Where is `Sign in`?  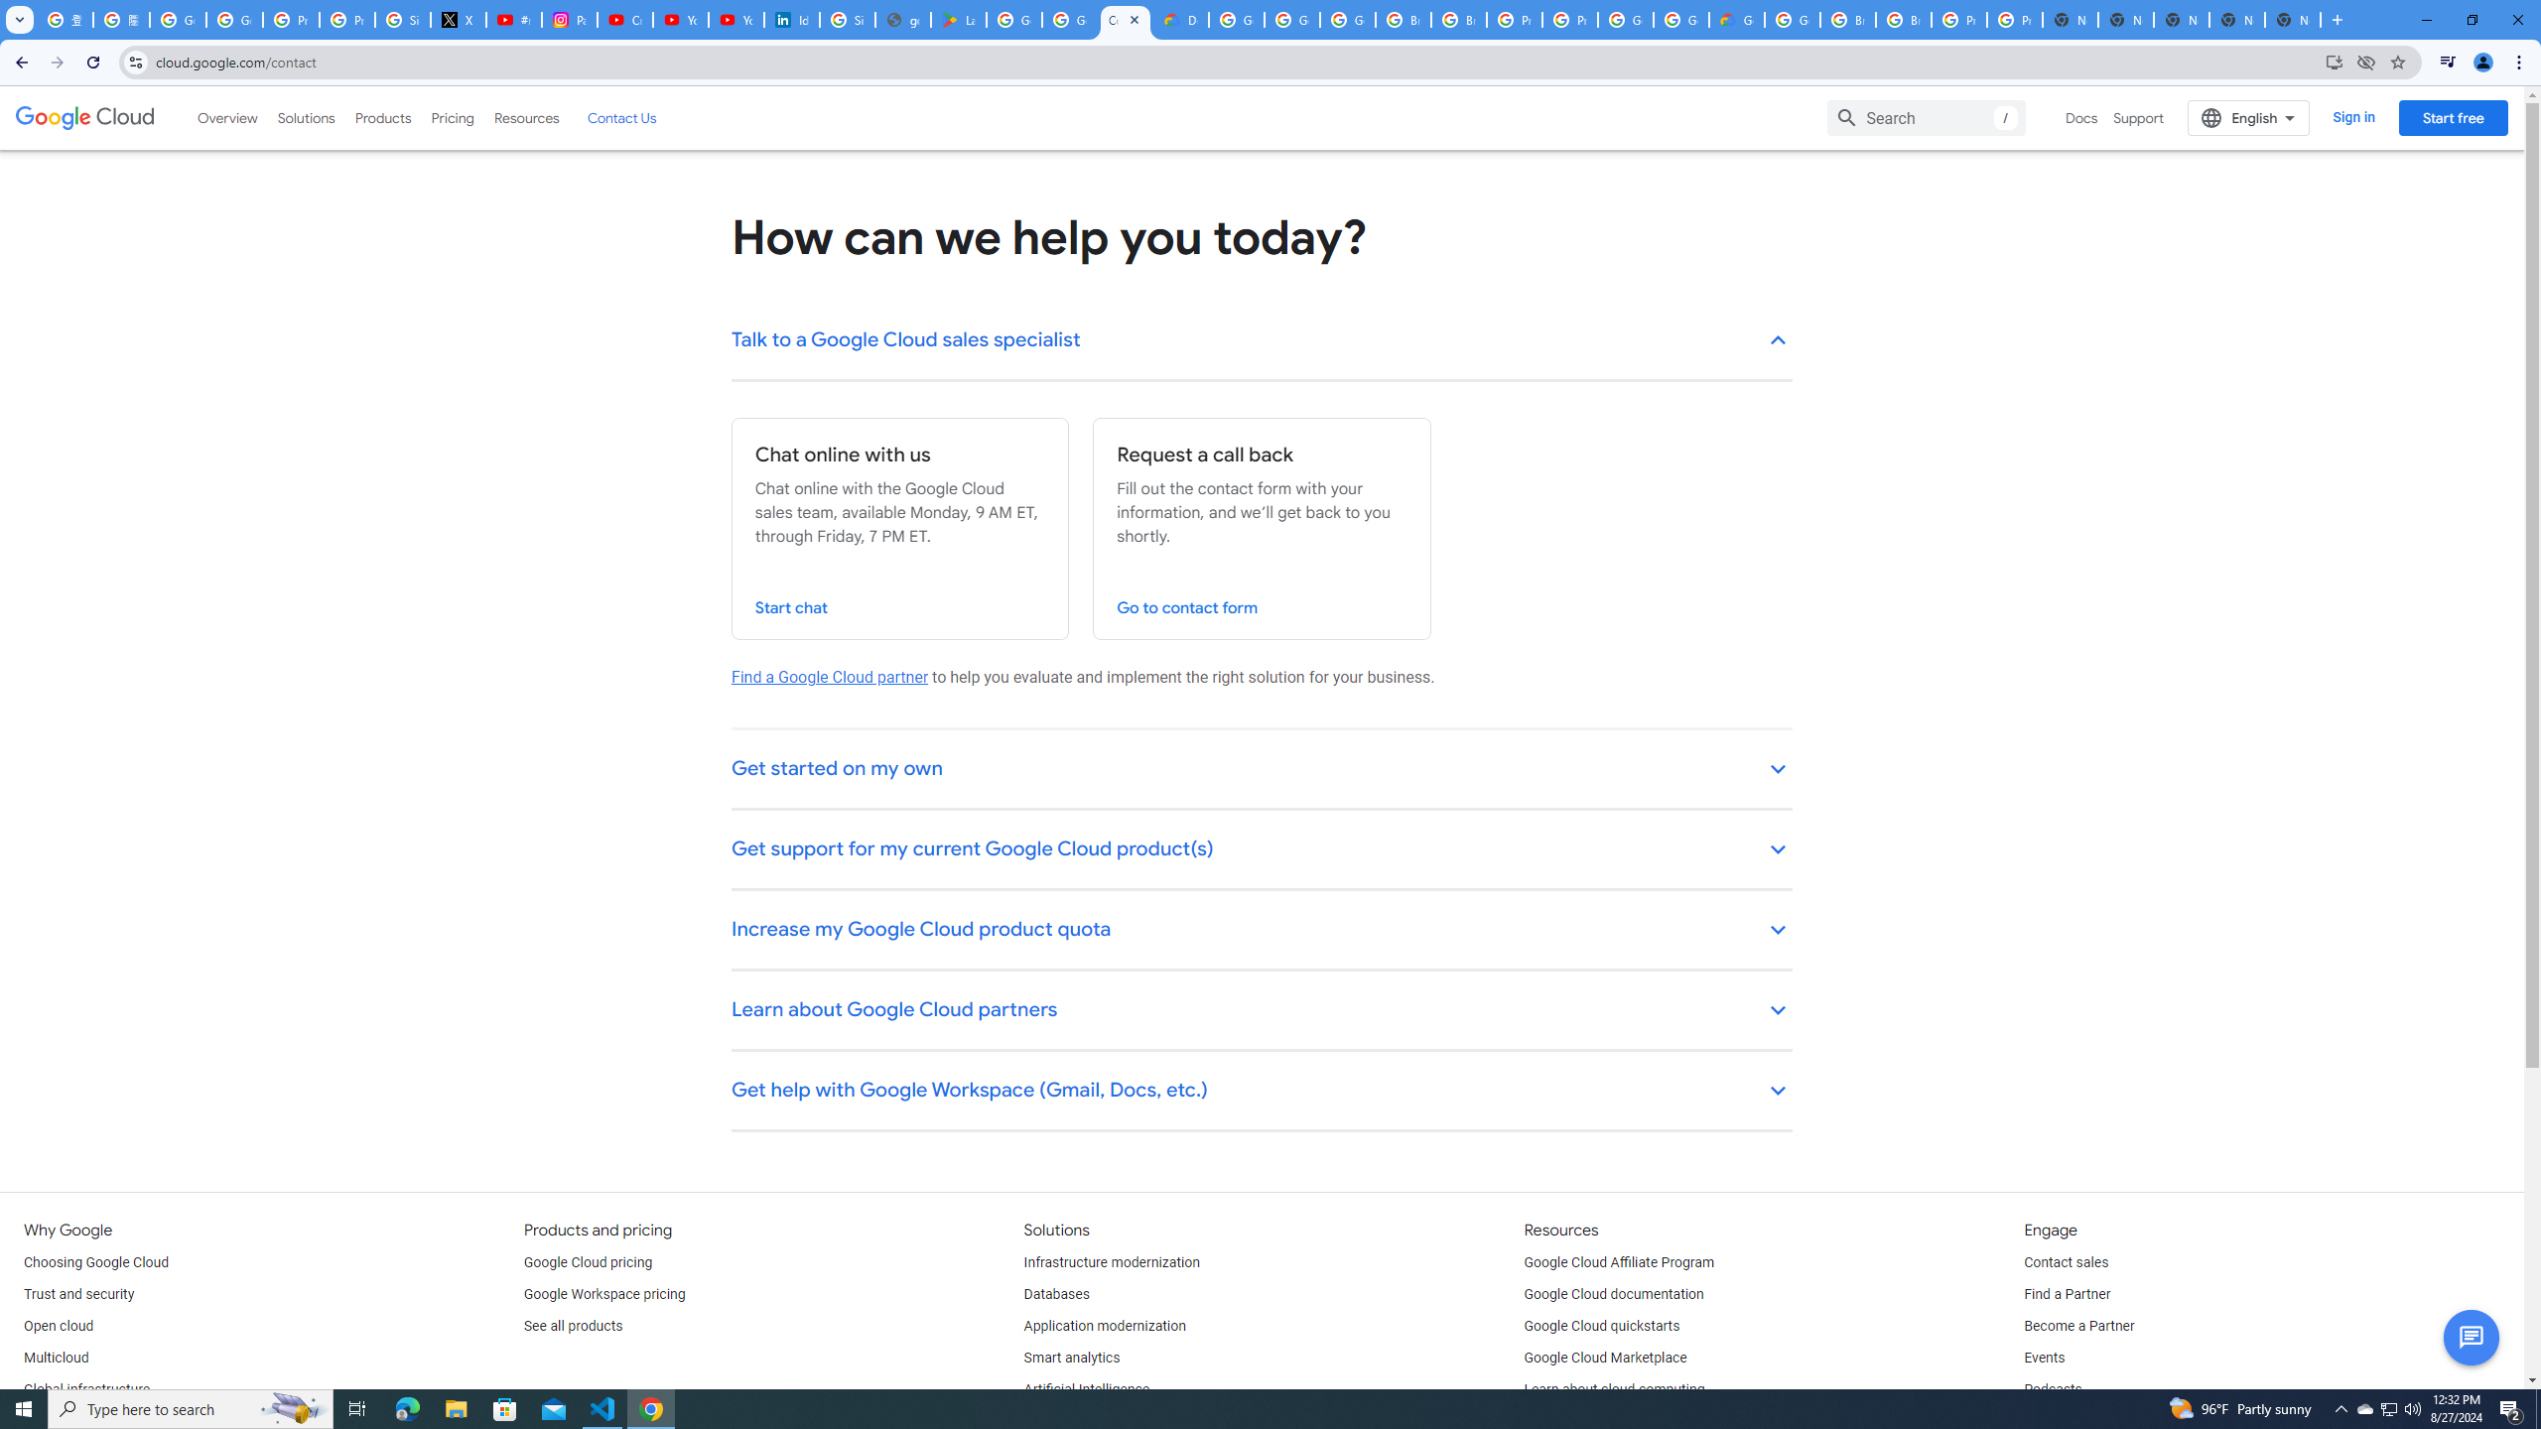
Sign in is located at coordinates (2354, 117).